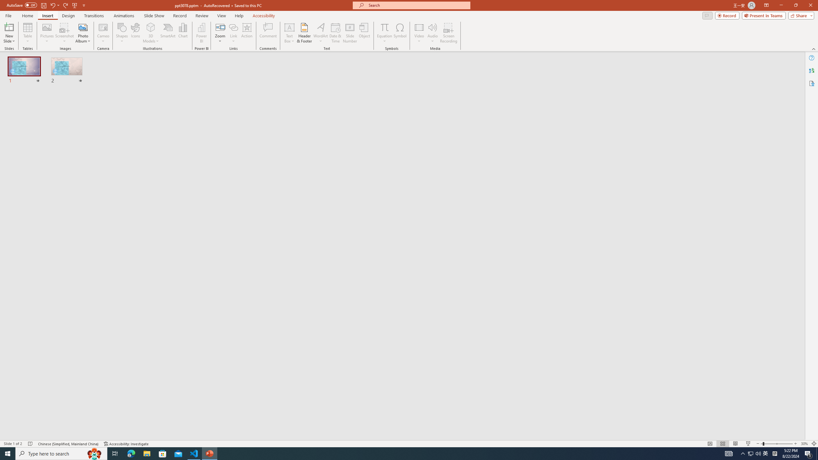 This screenshot has width=818, height=460. Describe the element at coordinates (417, 5) in the screenshot. I see `Microsoft search` at that location.